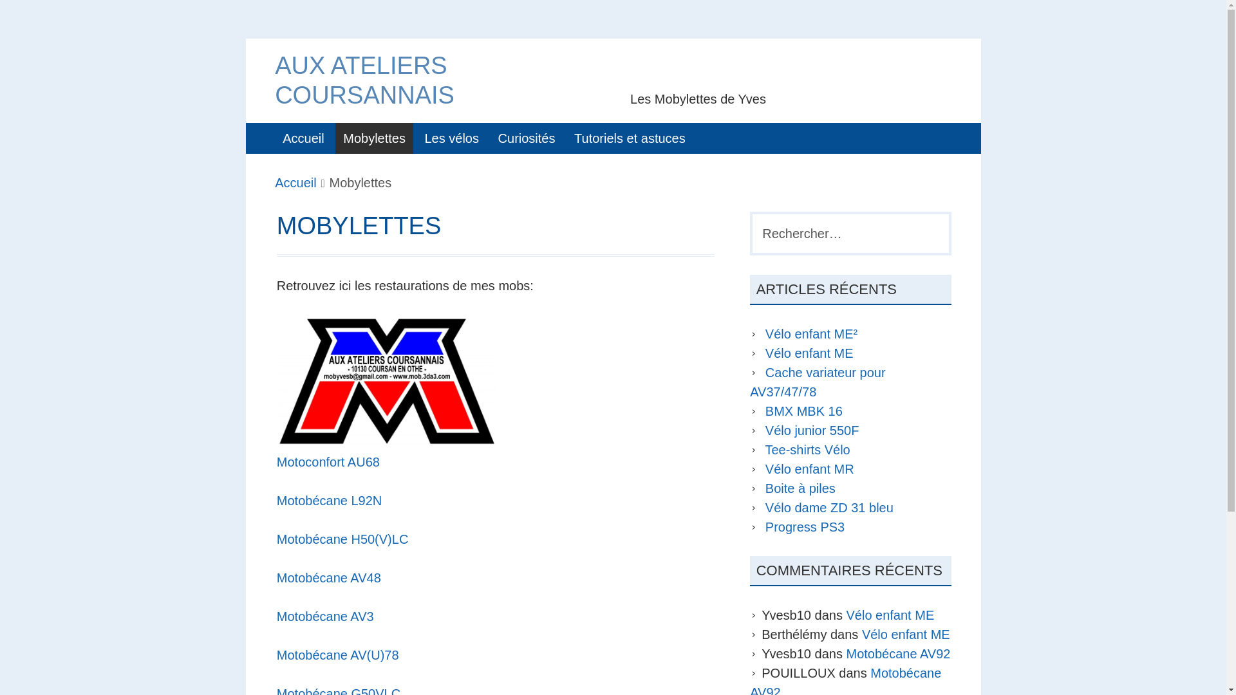  What do you see at coordinates (295, 183) in the screenshot?
I see `Accueil` at bounding box center [295, 183].